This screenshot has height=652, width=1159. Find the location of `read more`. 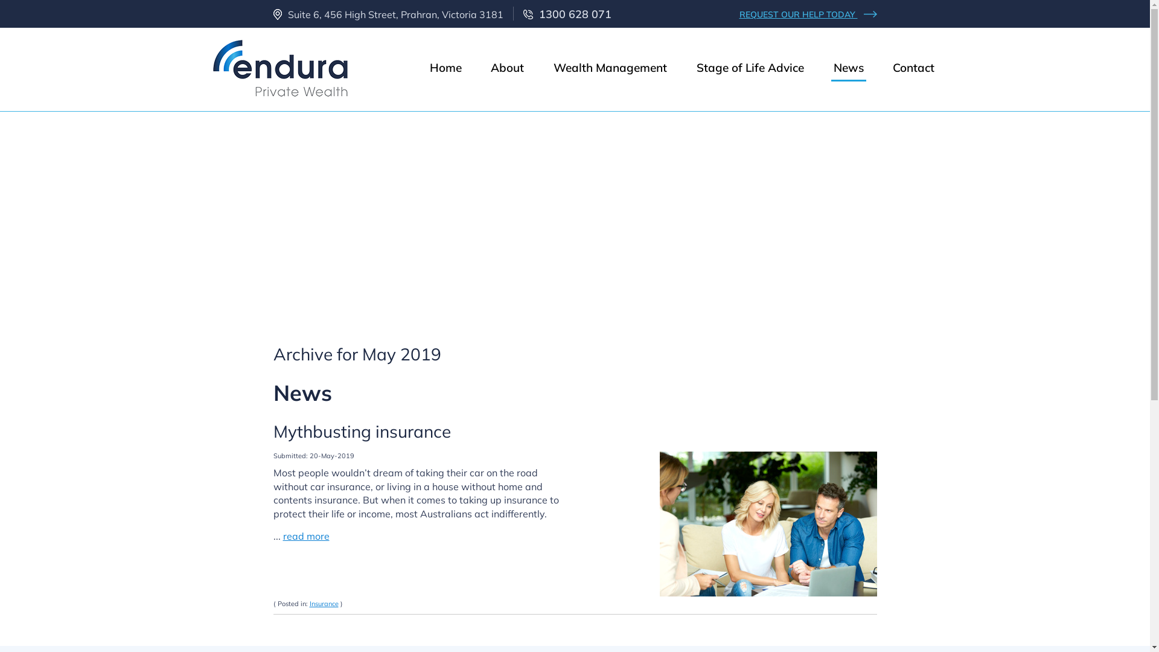

read more is located at coordinates (305, 536).